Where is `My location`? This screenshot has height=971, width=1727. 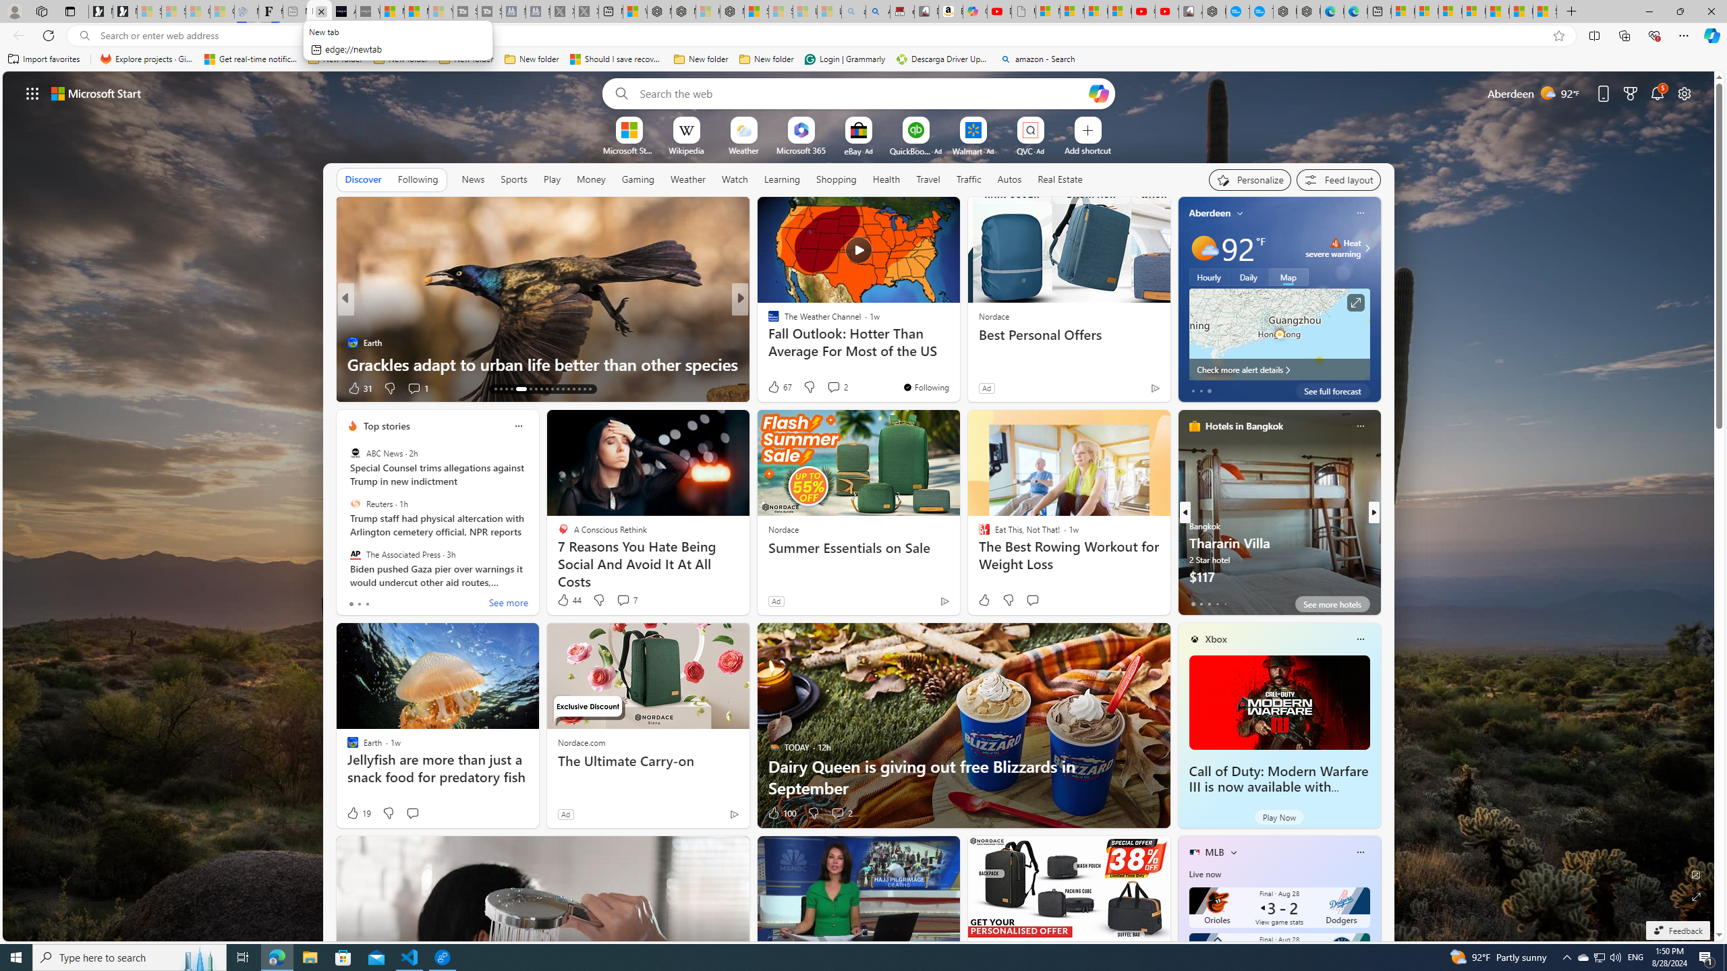
My location is located at coordinates (1240, 213).